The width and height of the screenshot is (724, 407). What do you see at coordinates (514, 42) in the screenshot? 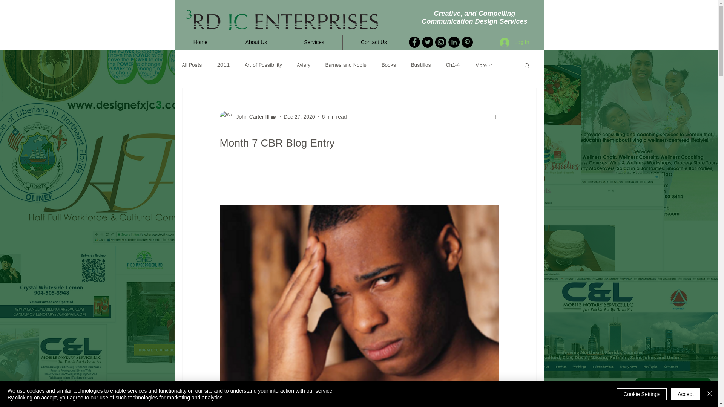
I see `Log In` at bounding box center [514, 42].